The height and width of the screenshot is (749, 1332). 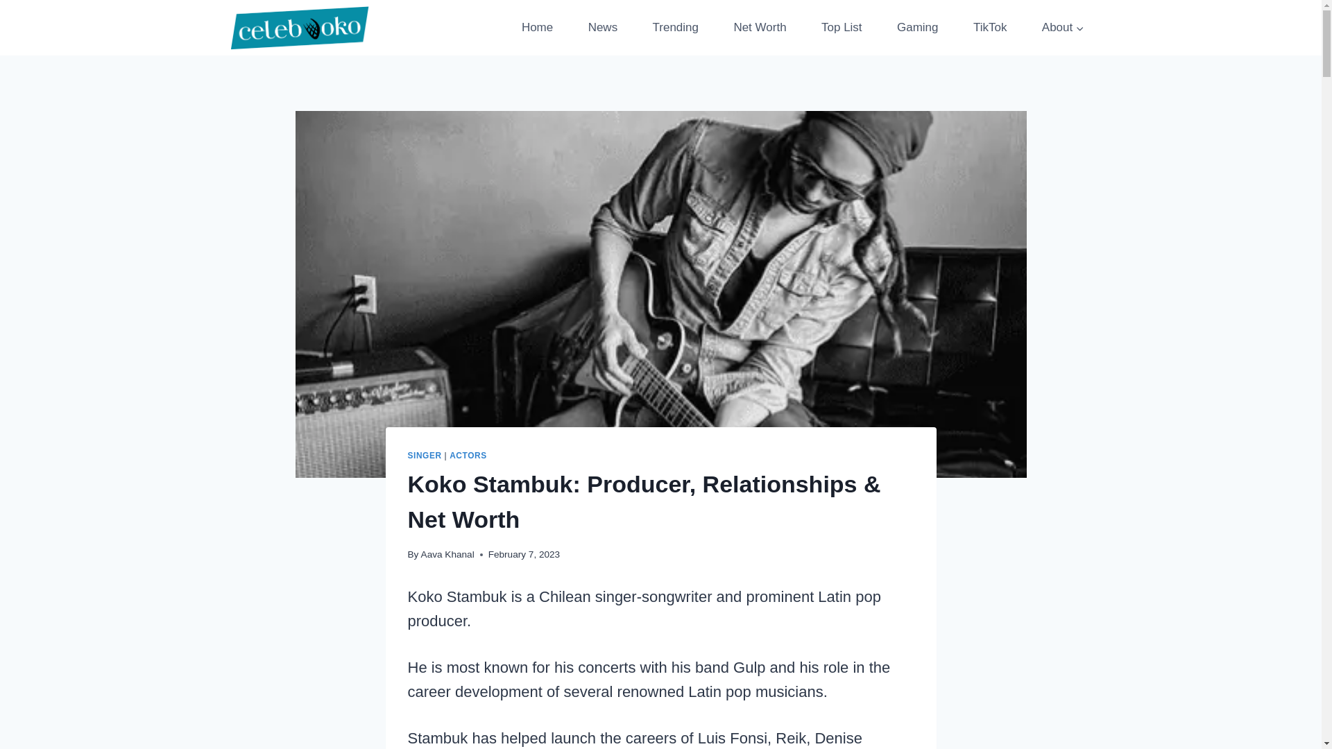 I want to click on About, so click(x=1063, y=28).